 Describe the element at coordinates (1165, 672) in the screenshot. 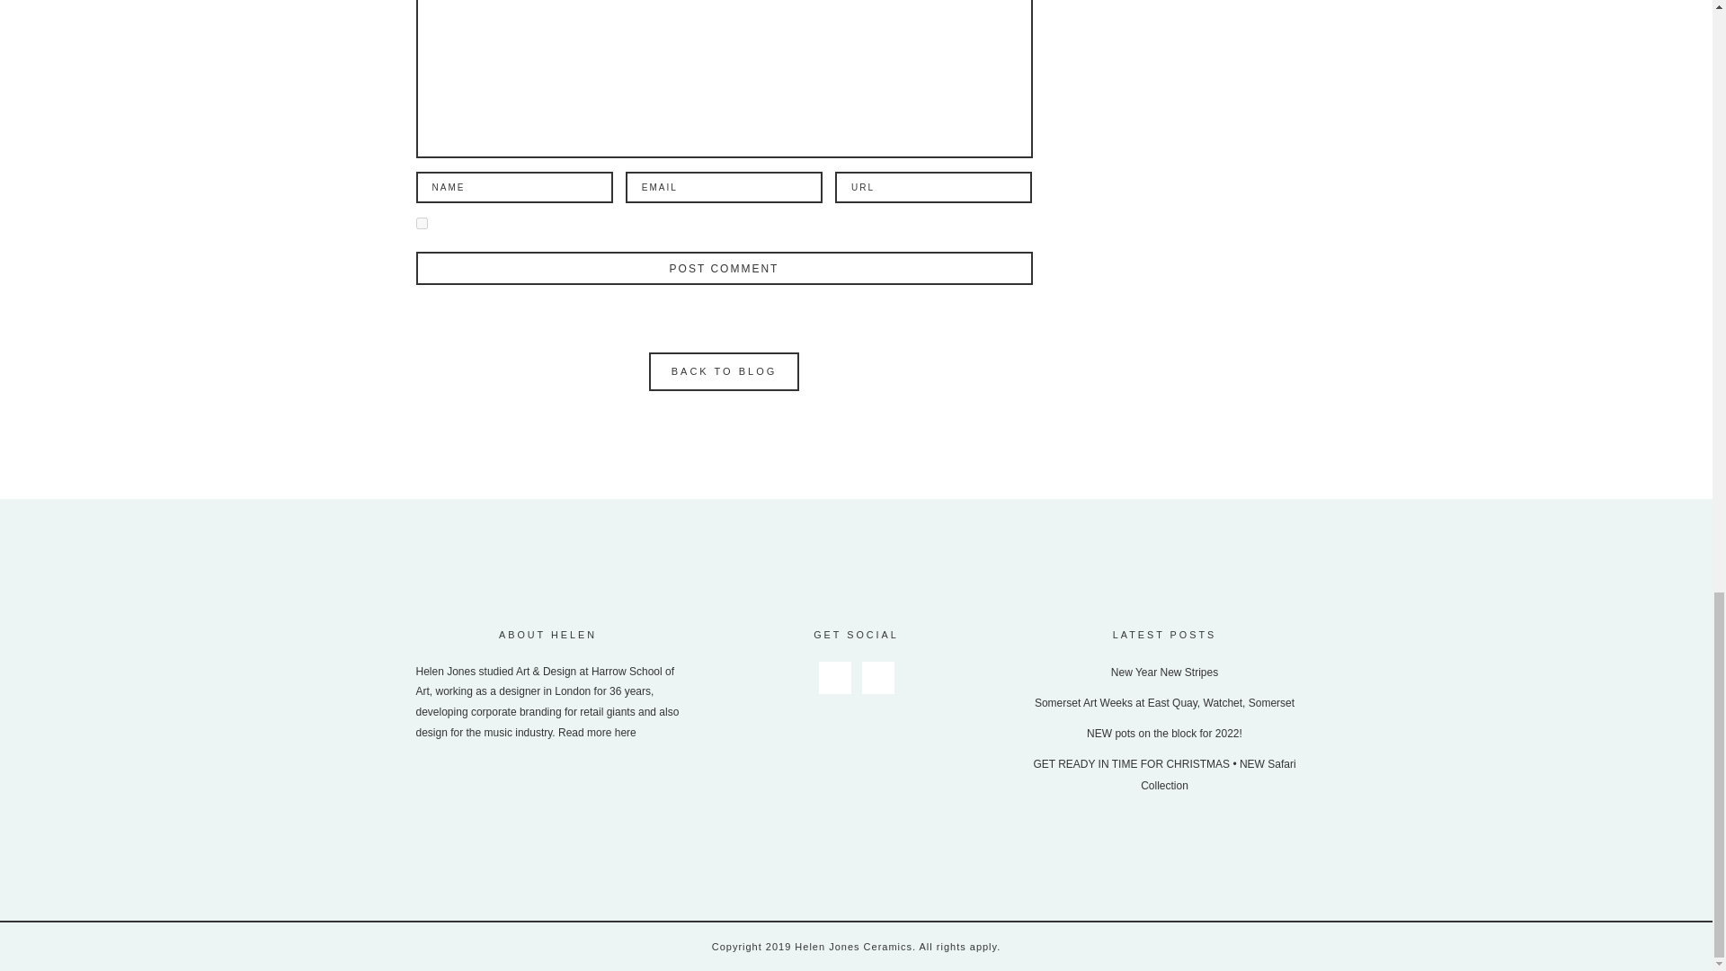

I see `New Year New Stripes` at that location.